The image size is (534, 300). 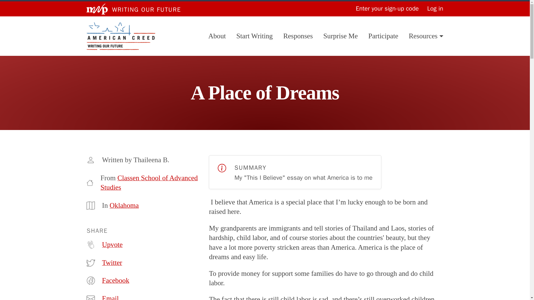 What do you see at coordinates (115, 281) in the screenshot?
I see `Facebook` at bounding box center [115, 281].